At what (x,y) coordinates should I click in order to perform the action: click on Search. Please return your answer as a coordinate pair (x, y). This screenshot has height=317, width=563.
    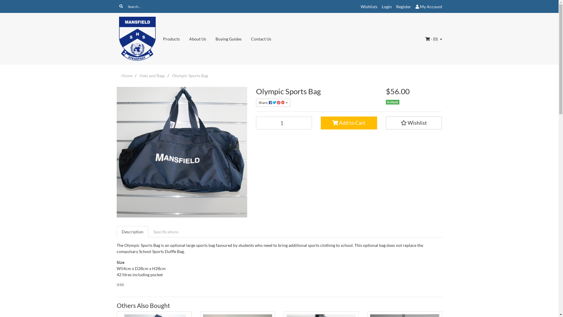
    Looking at the image, I should click on (121, 6).